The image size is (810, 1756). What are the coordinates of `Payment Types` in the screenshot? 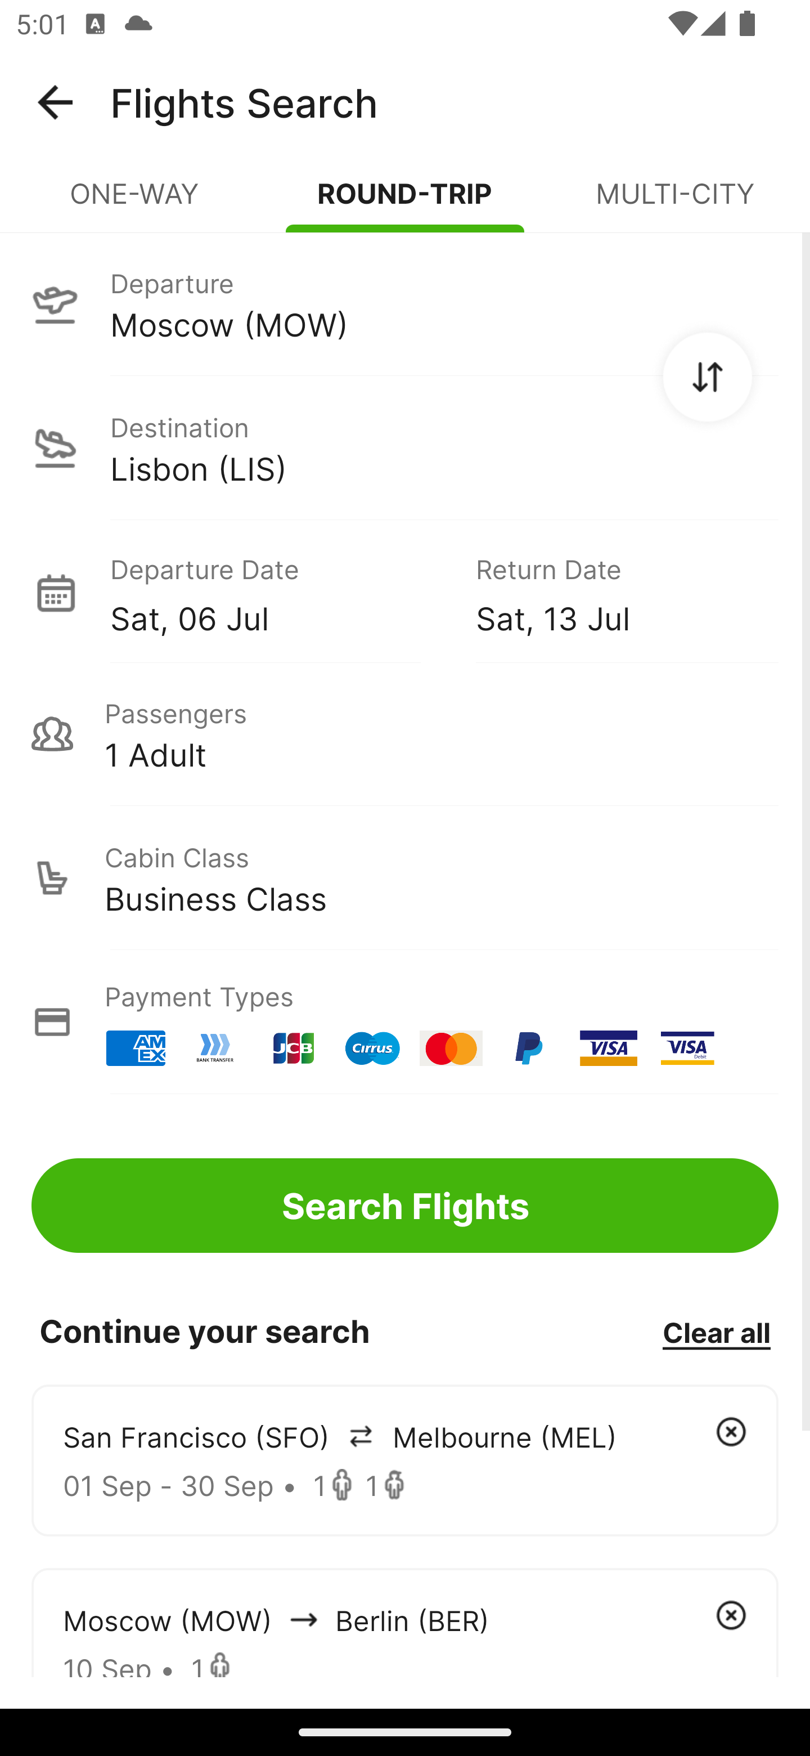 It's located at (405, 1022).